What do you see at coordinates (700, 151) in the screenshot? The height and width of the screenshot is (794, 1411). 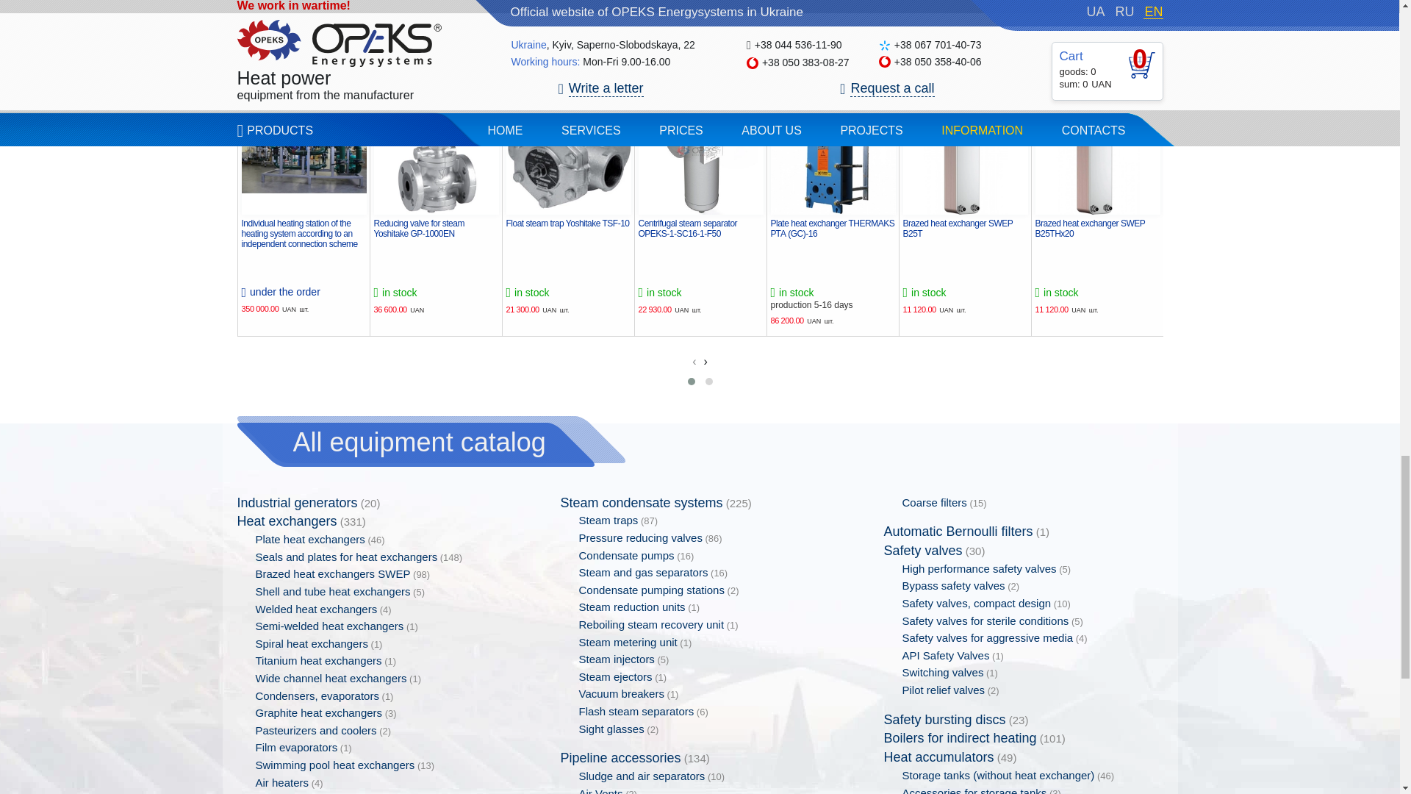 I see `Centrifugal steam separator OPEKS1SC161F50` at bounding box center [700, 151].